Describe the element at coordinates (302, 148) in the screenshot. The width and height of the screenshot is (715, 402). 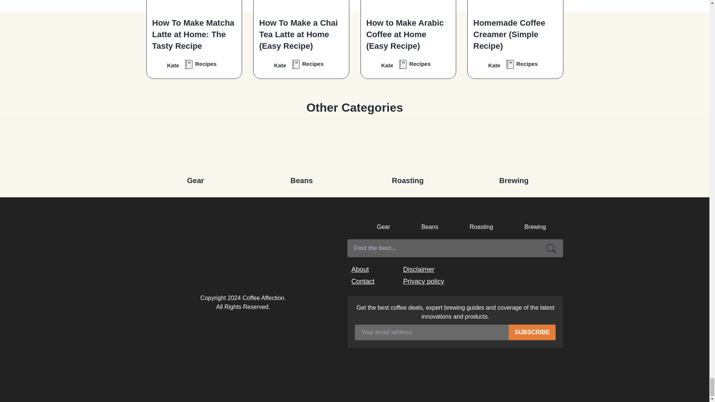
I see `Beans` at that location.